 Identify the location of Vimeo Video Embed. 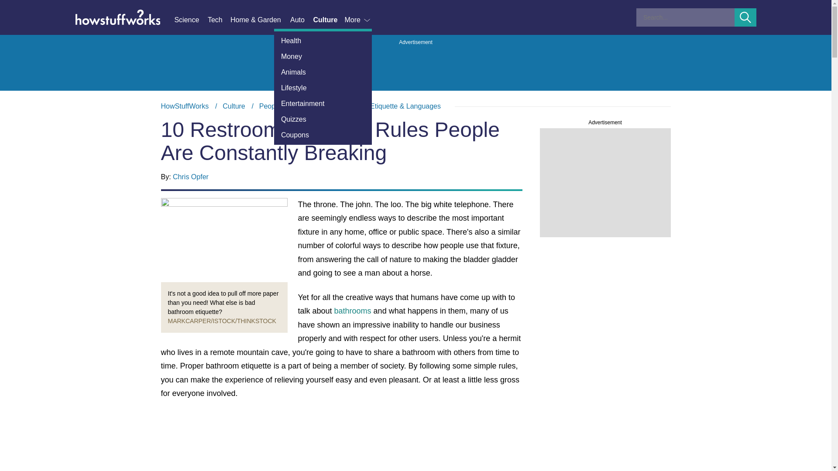
(341, 441).